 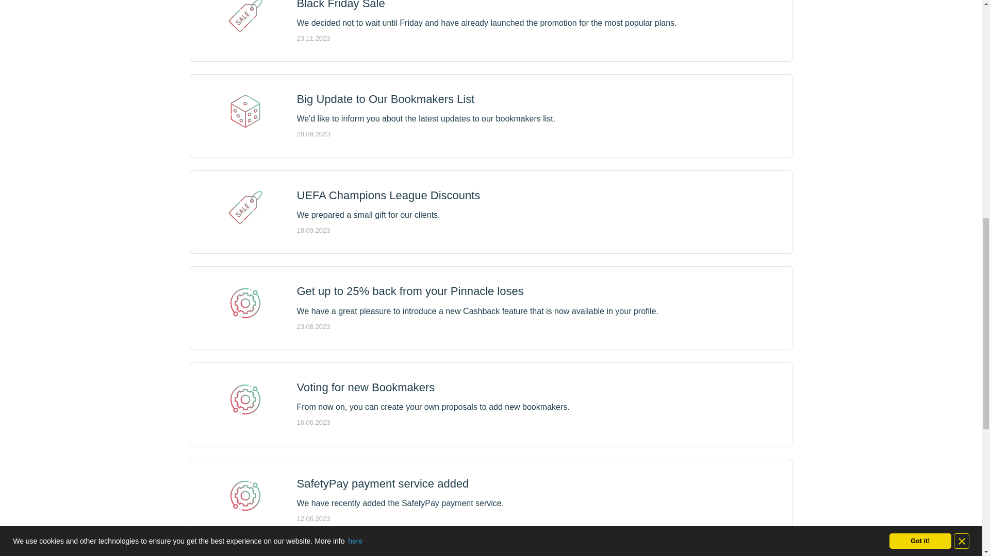 I want to click on Big Update to Our Bookmakers List, so click(x=386, y=99).